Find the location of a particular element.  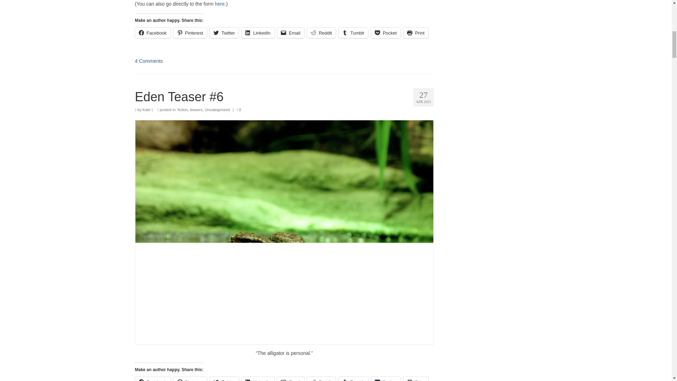

Kate is located at coordinates (146, 109).